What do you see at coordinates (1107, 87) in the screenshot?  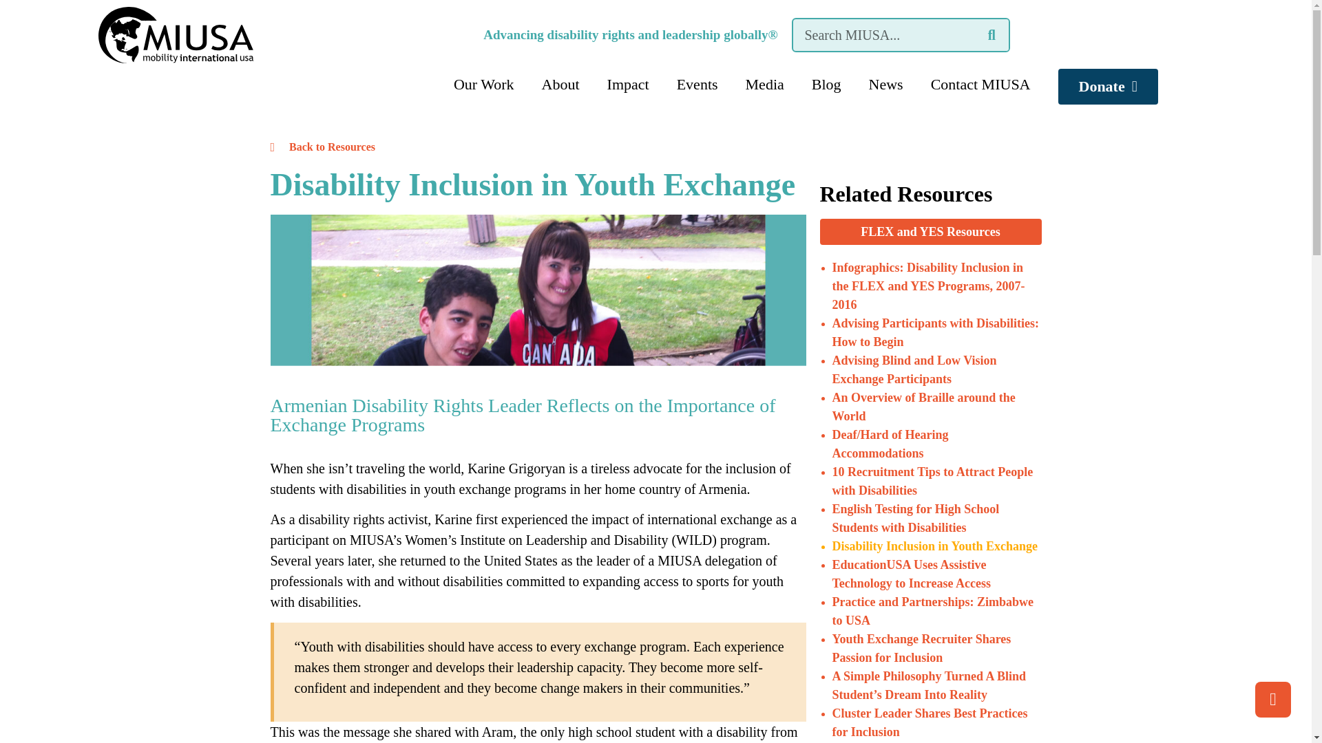 I see `Donate` at bounding box center [1107, 87].